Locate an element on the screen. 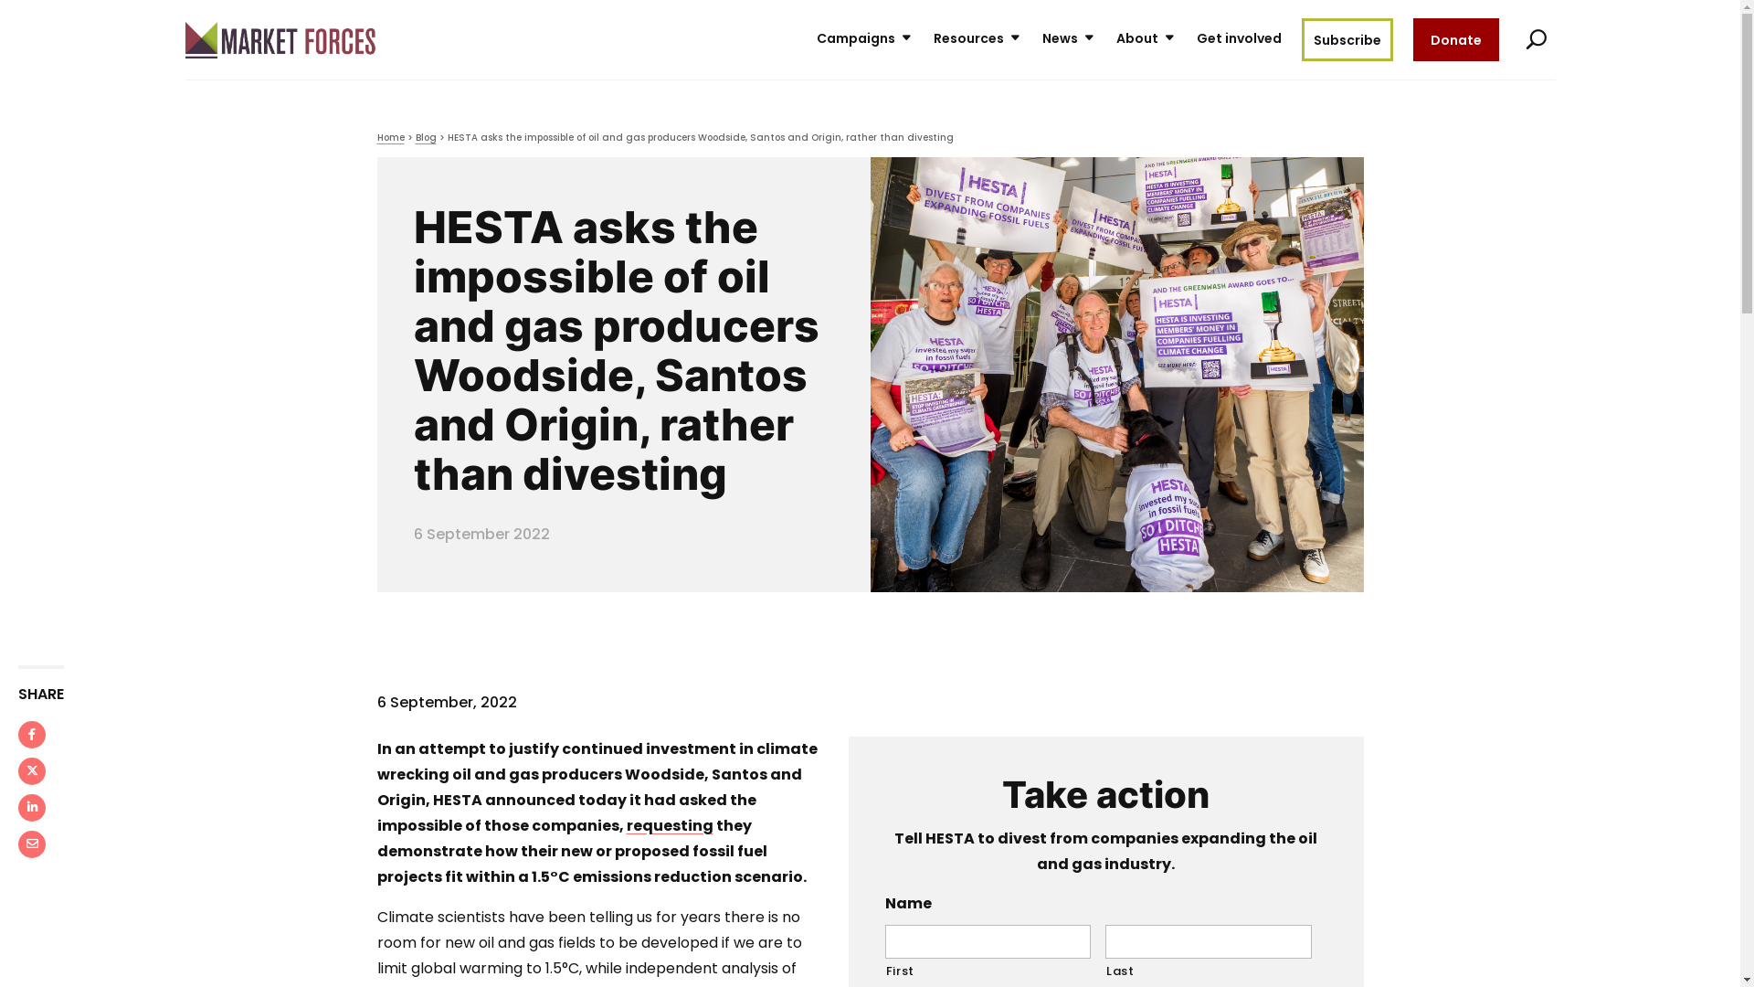  Blog is located at coordinates (426, 137).